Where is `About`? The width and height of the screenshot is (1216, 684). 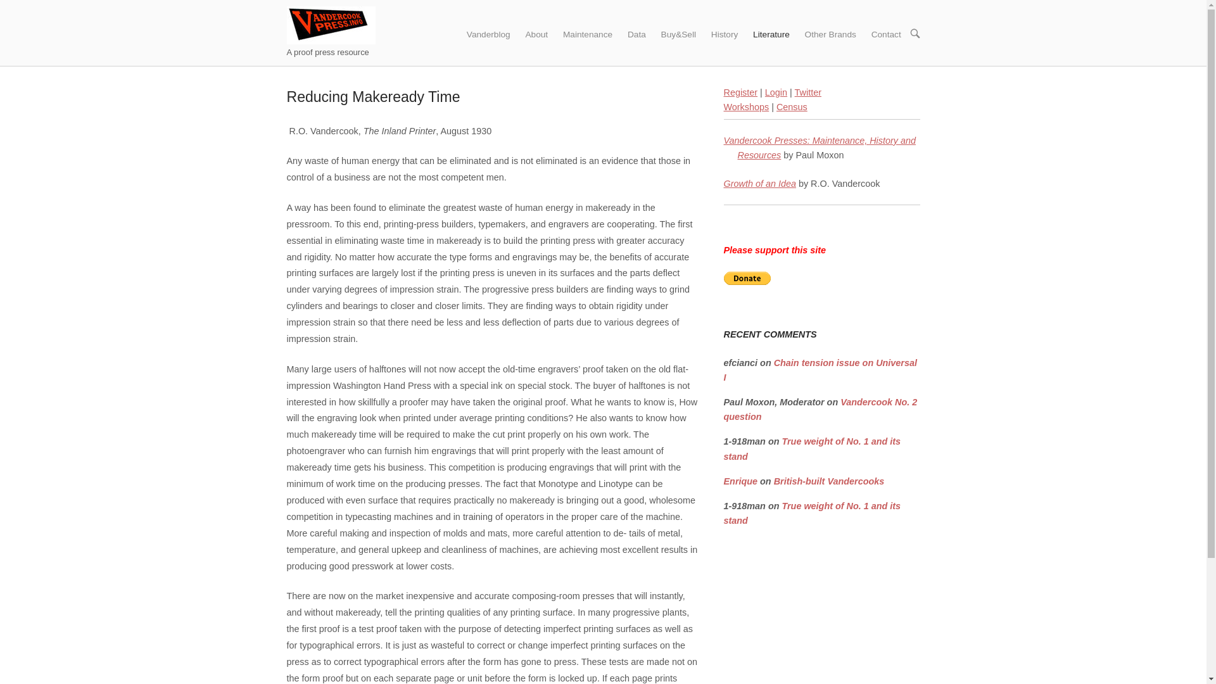 About is located at coordinates (536, 33).